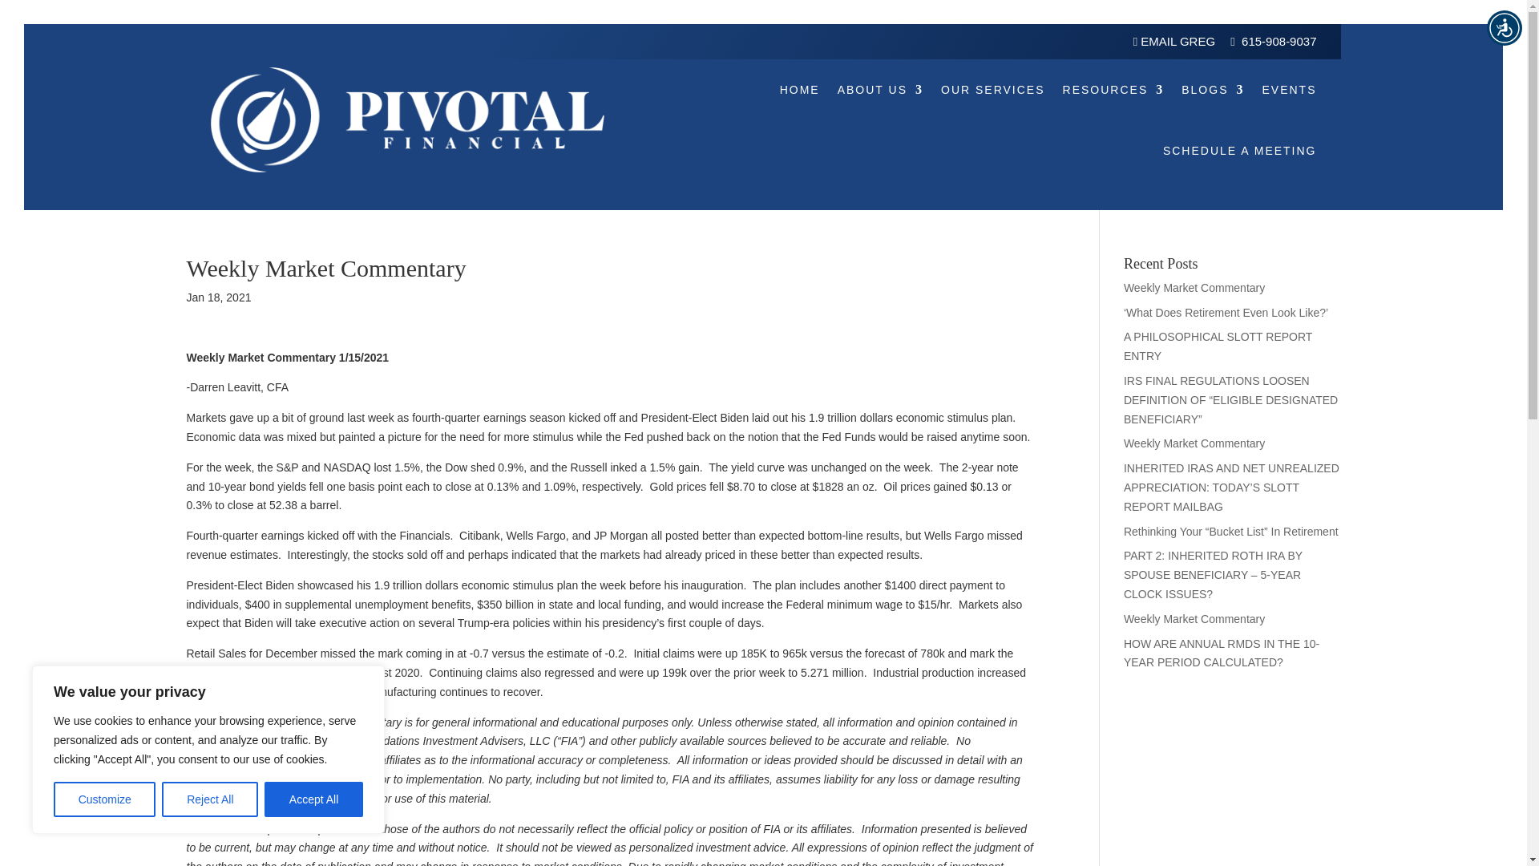 Image resolution: width=1539 pixels, height=866 pixels. What do you see at coordinates (1504, 27) in the screenshot?
I see `Accessibility Menu` at bounding box center [1504, 27].